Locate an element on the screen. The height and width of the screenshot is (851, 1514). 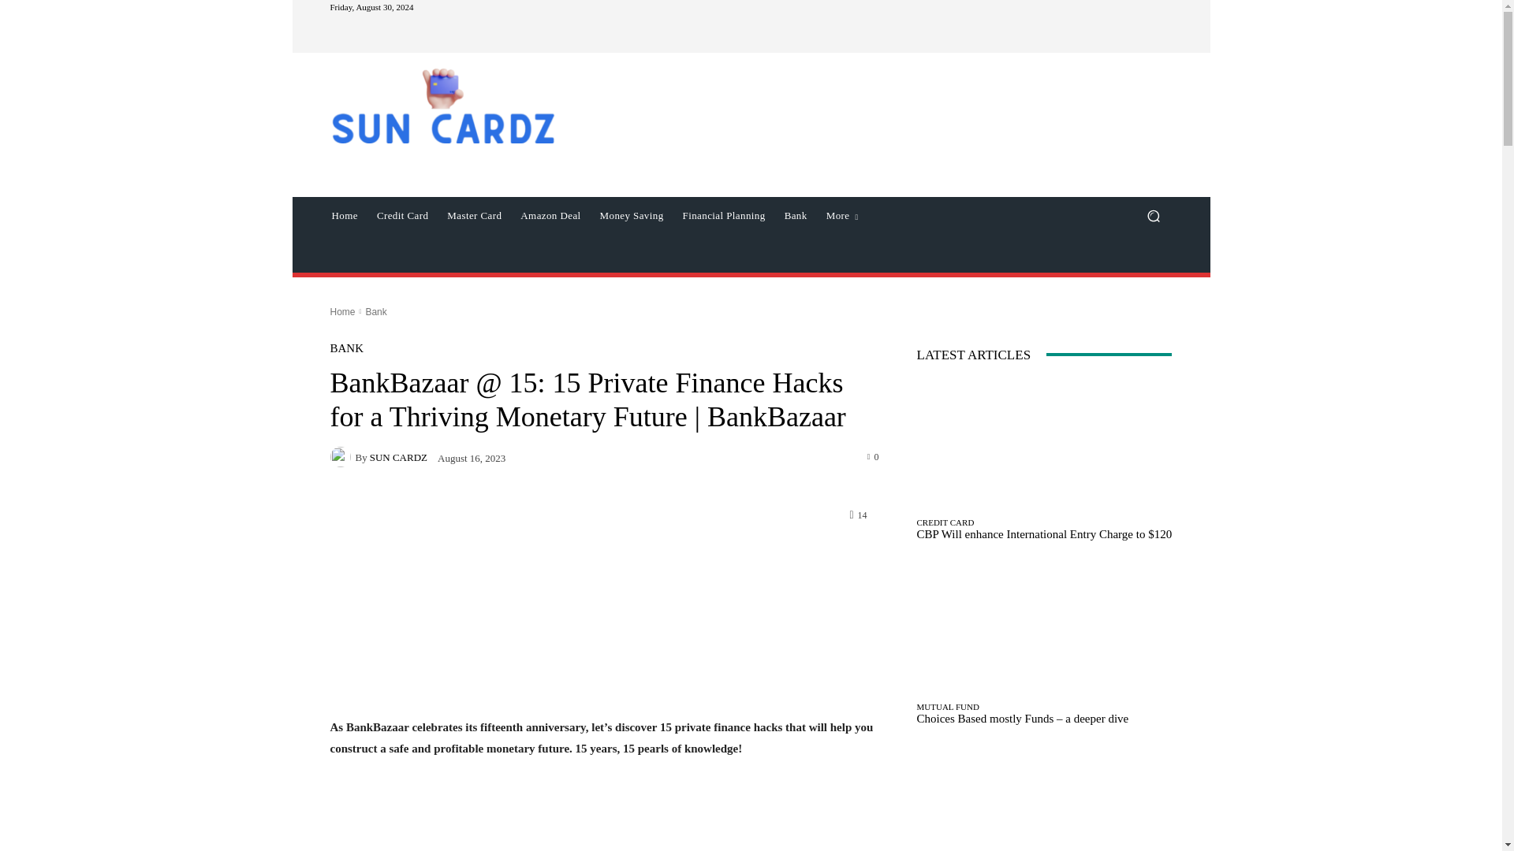
SUN CARDZ is located at coordinates (342, 457).